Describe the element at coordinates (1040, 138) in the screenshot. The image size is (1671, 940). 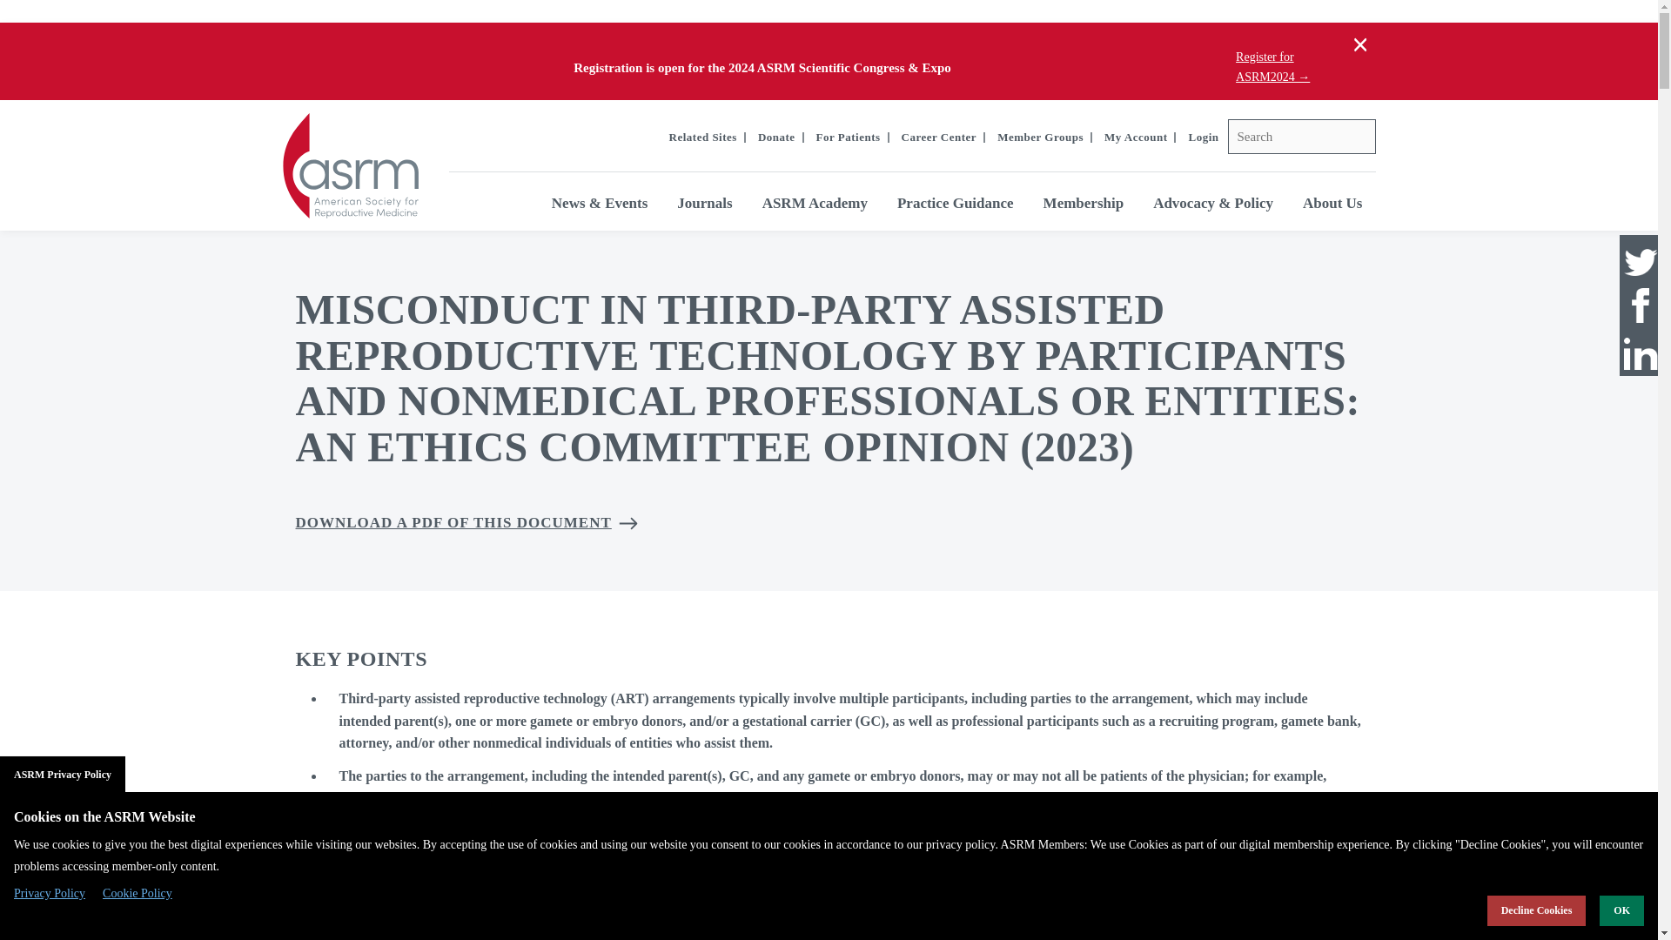
I see `Member Groups` at that location.